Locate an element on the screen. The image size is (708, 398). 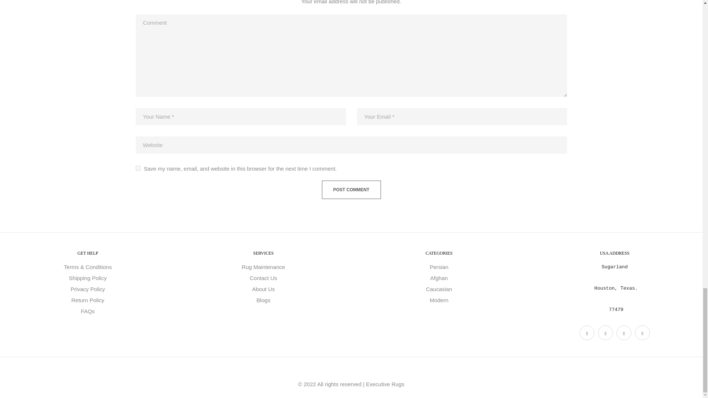
Post Comment is located at coordinates (351, 190).